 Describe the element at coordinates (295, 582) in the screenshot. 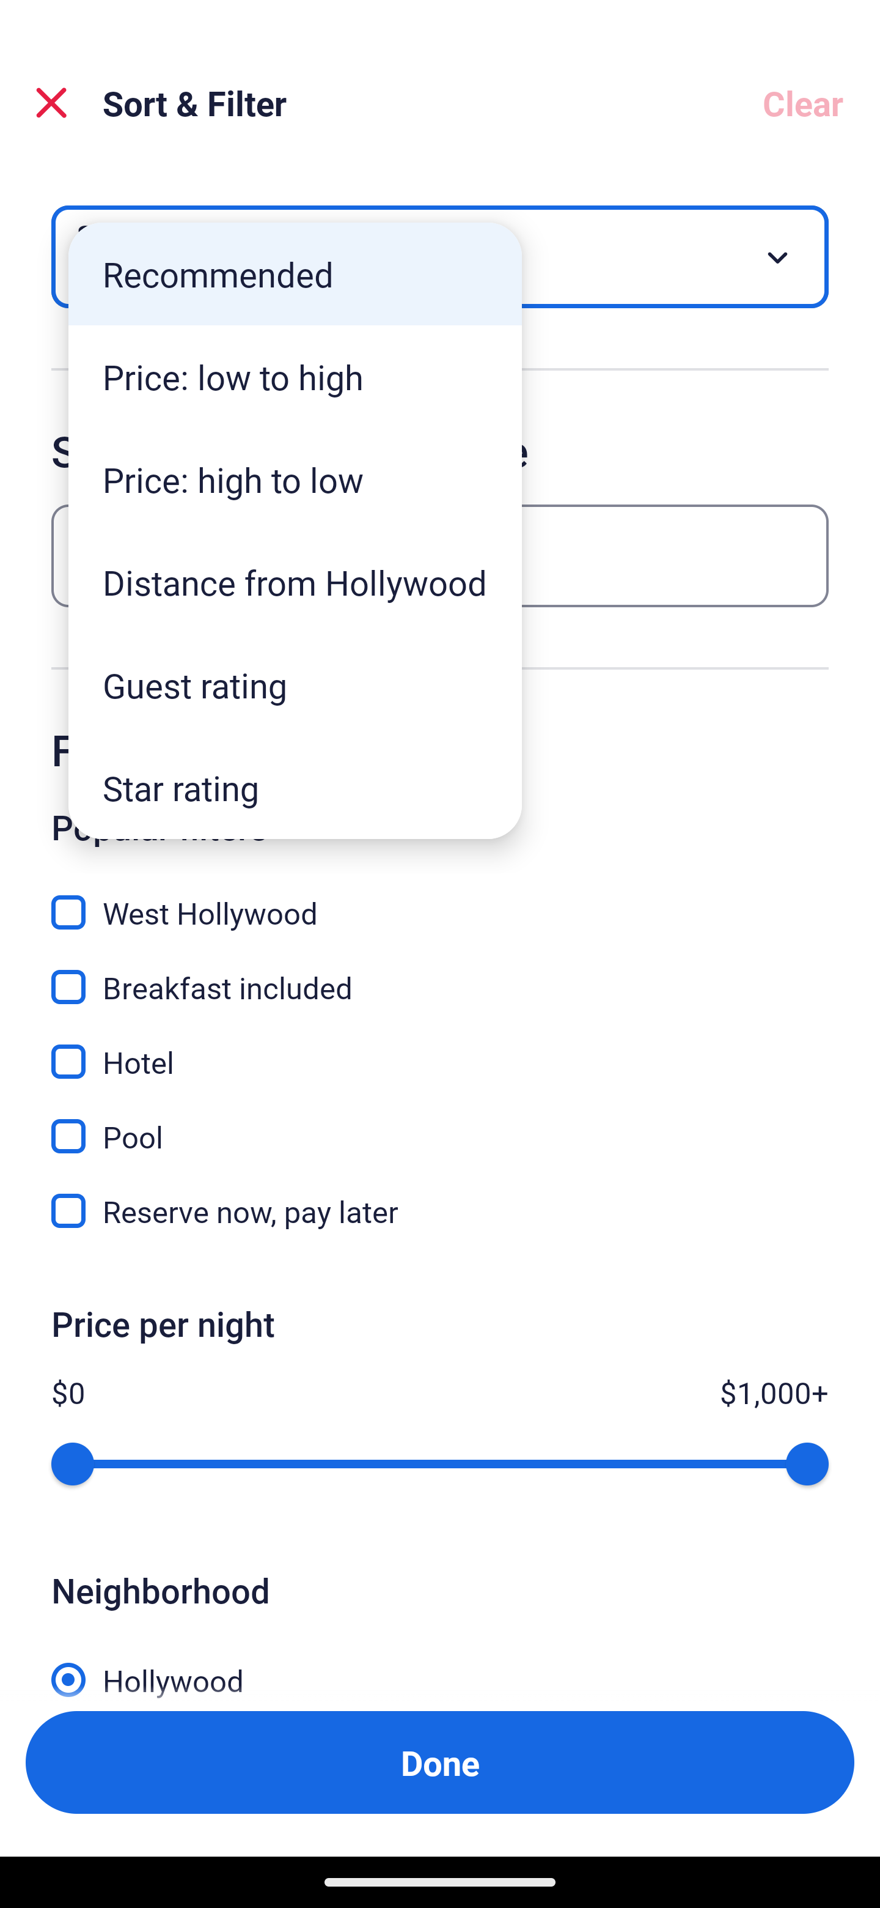

I see `Distance from Hollywood` at that location.